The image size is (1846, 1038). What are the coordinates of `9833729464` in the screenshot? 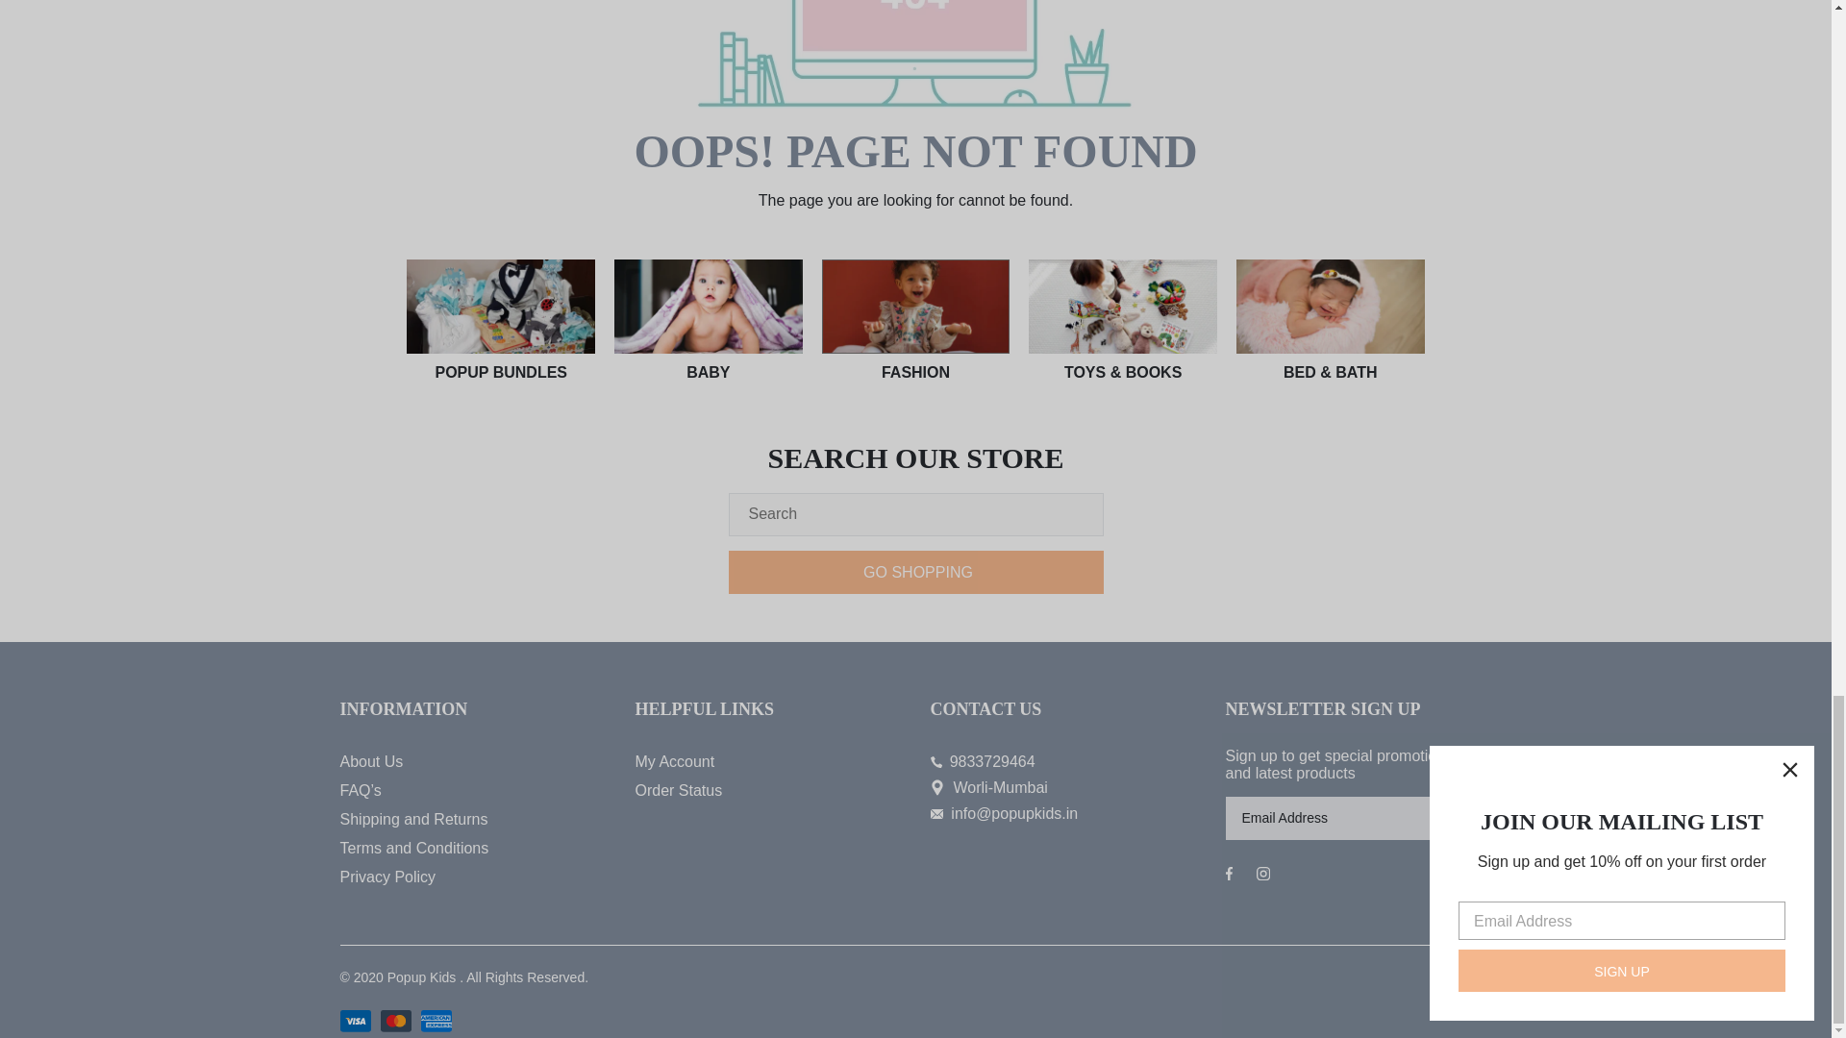 It's located at (1063, 761).